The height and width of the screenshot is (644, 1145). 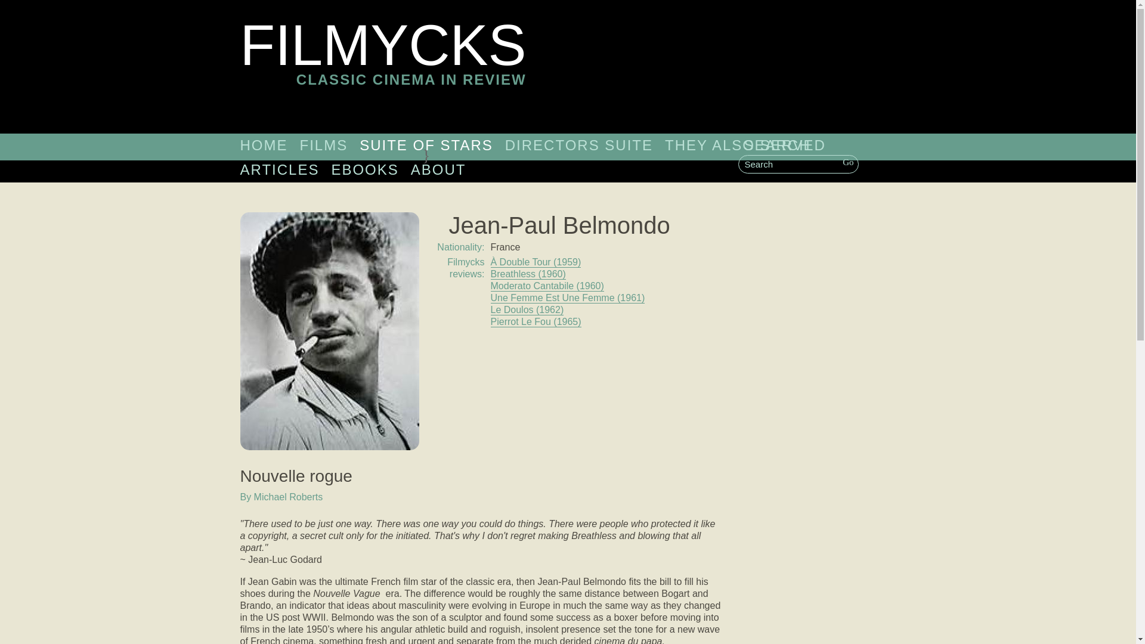 What do you see at coordinates (382, 67) in the screenshot?
I see `About` at bounding box center [382, 67].